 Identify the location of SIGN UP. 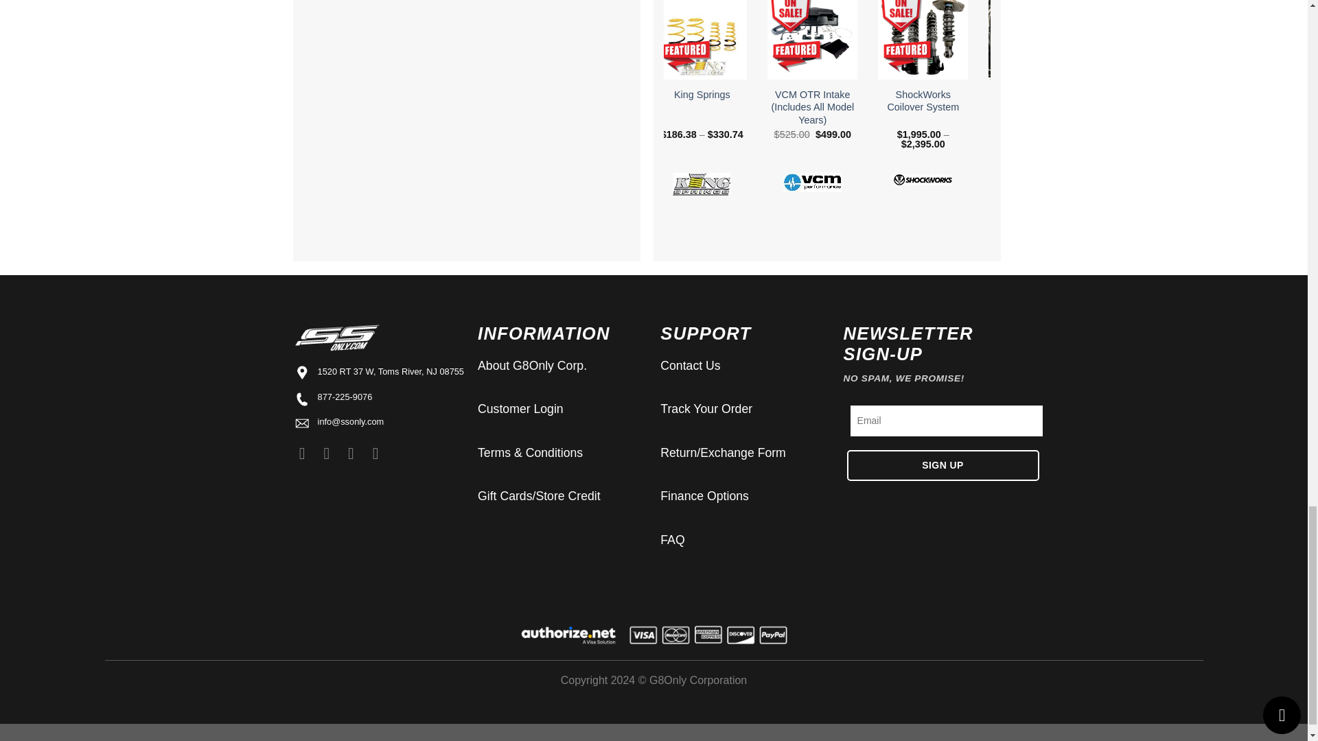
(943, 465).